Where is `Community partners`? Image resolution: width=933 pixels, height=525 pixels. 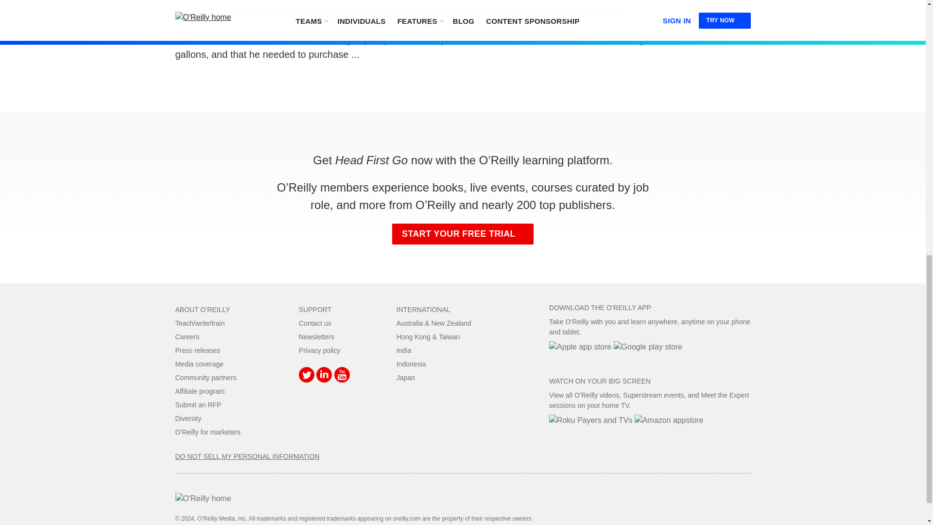 Community partners is located at coordinates (205, 377).